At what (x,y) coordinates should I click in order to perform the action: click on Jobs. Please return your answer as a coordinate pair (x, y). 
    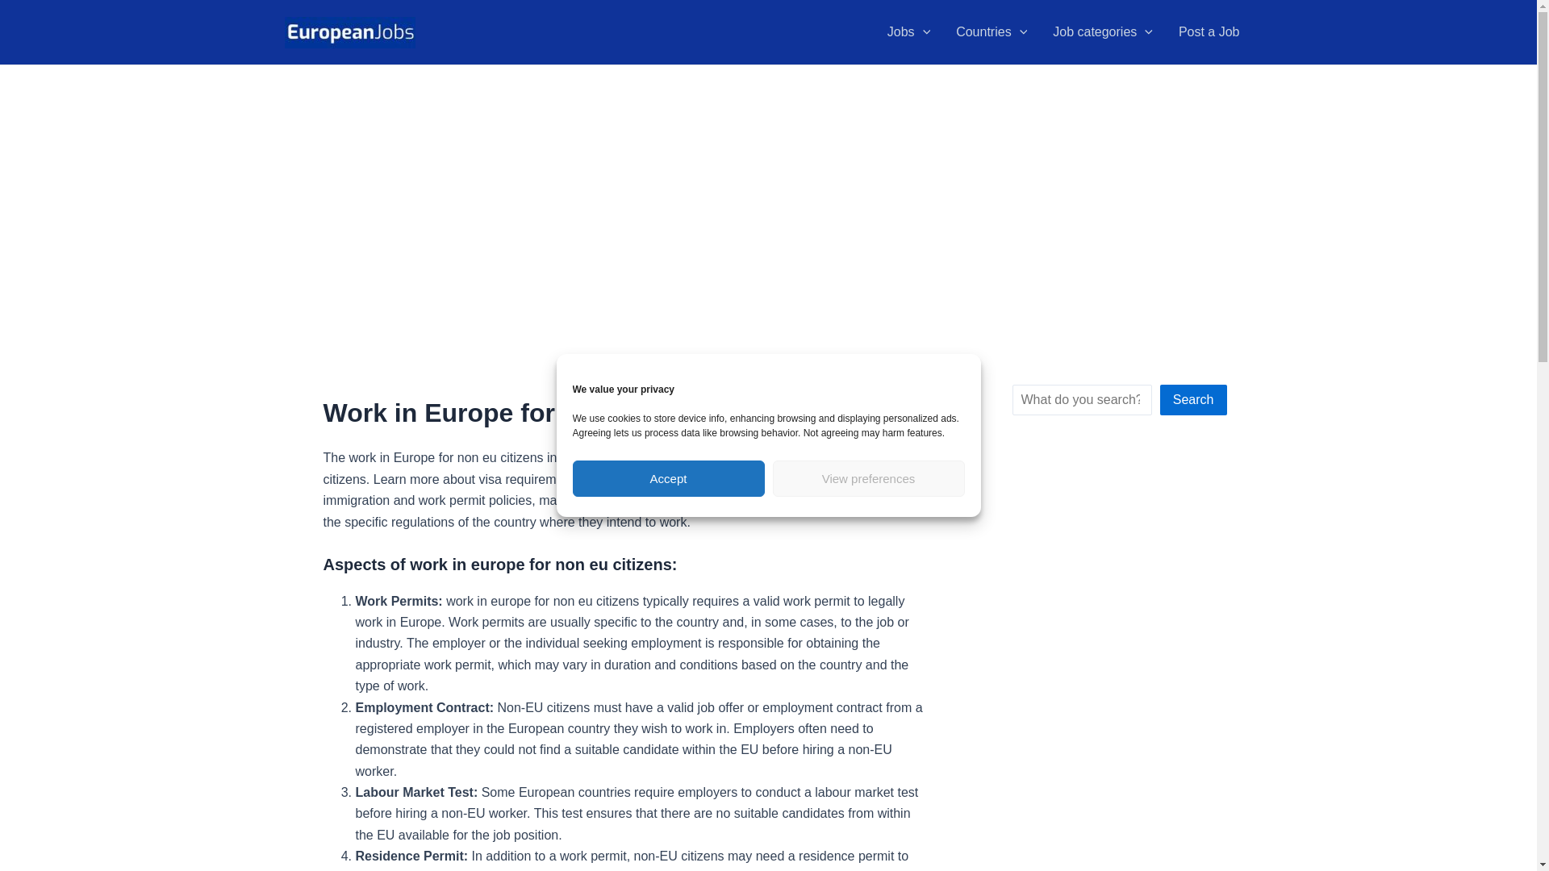
    Looking at the image, I should click on (908, 32).